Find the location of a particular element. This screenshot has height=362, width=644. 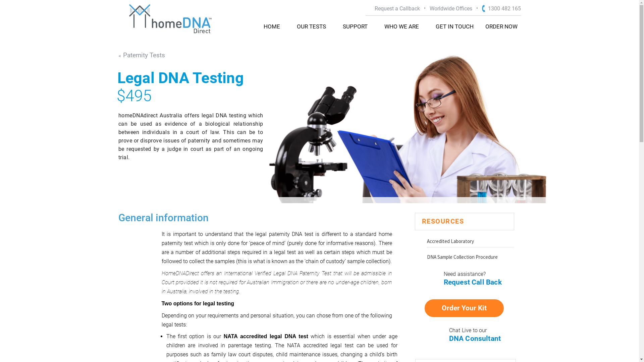

Request a Callback is located at coordinates (397, 9).